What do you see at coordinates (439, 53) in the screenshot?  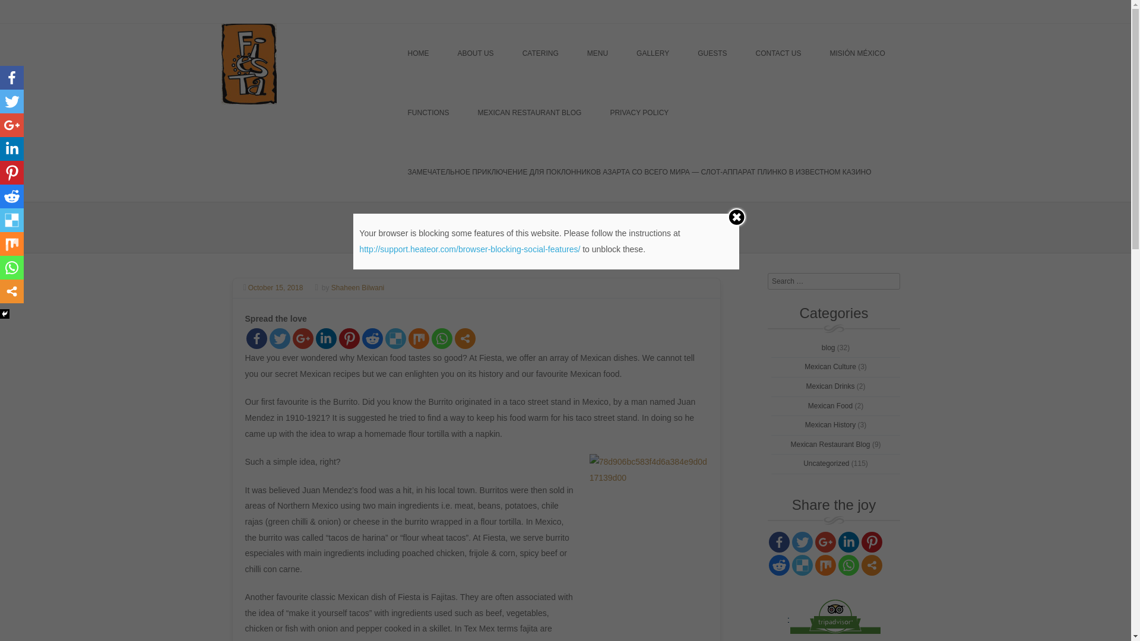 I see `SKIP TO CONTENT` at bounding box center [439, 53].